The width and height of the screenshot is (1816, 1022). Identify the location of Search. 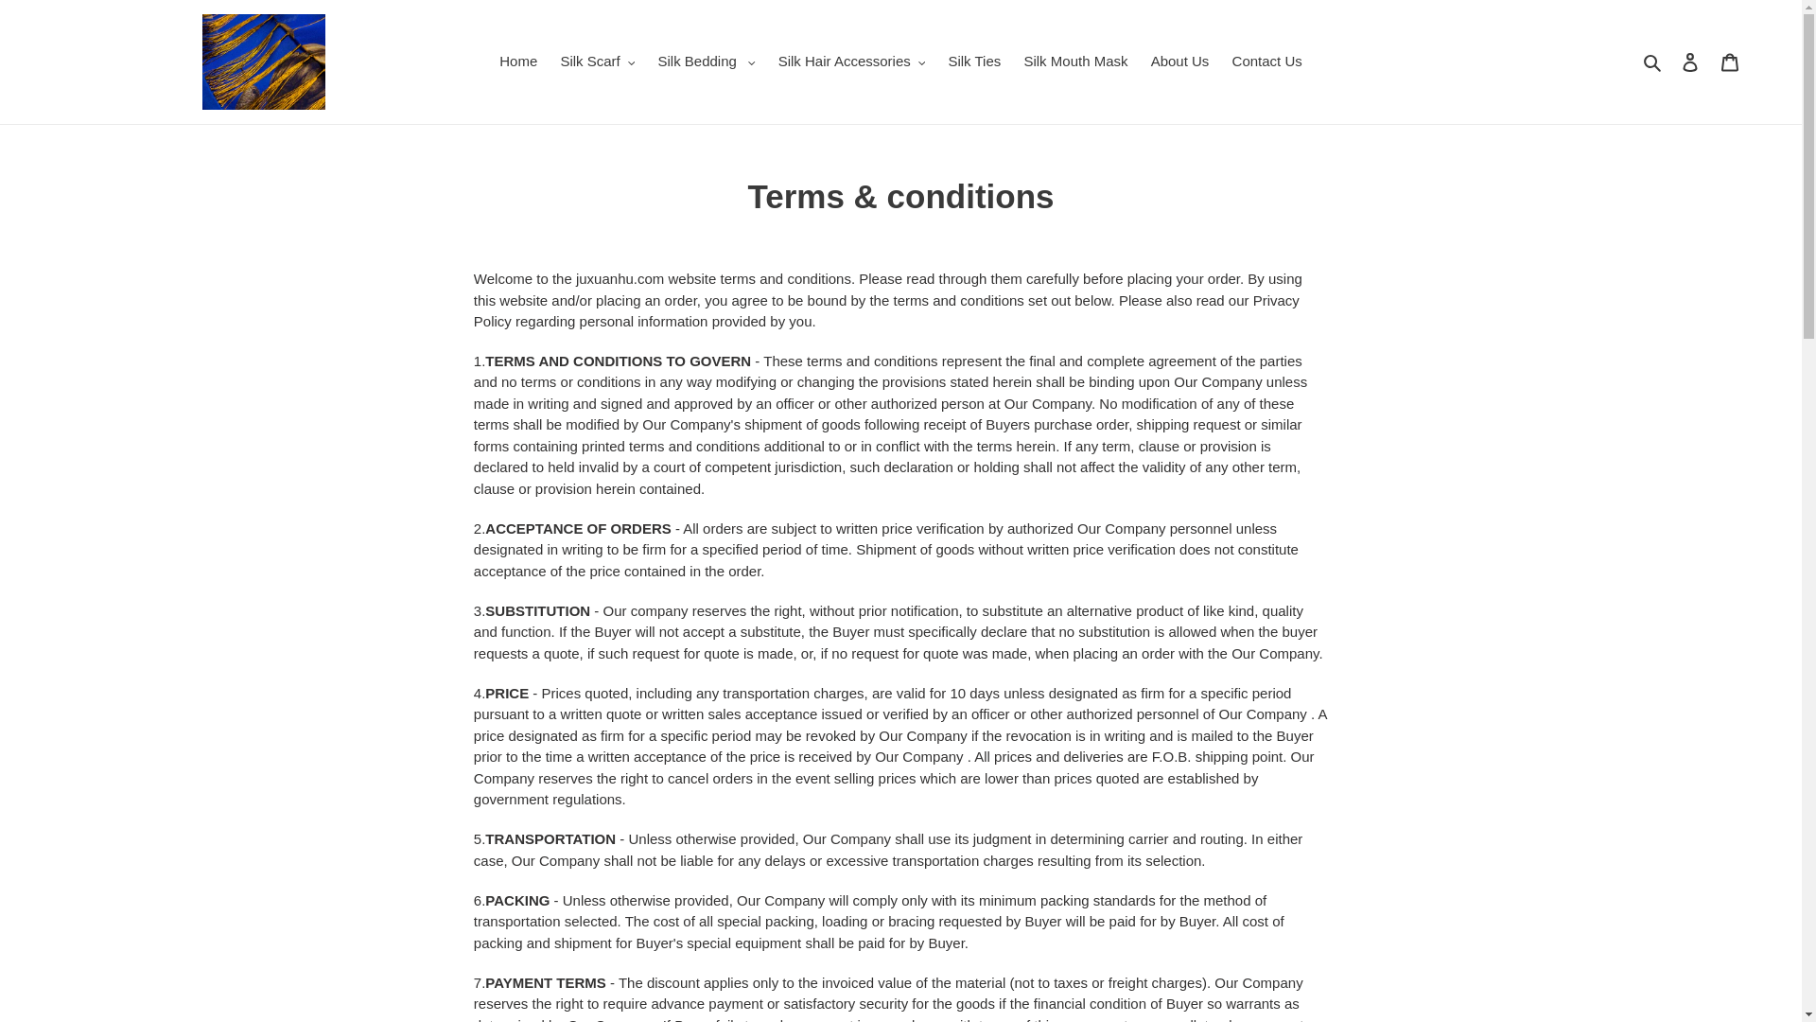
(1653, 61).